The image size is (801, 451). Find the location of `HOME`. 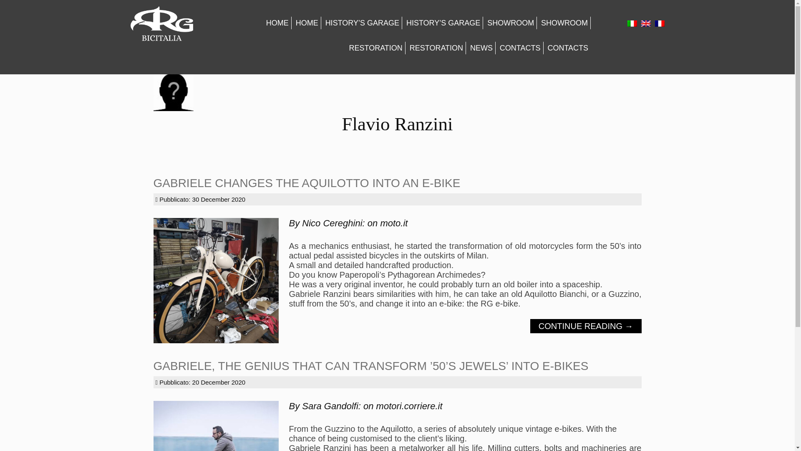

HOME is located at coordinates (307, 23).